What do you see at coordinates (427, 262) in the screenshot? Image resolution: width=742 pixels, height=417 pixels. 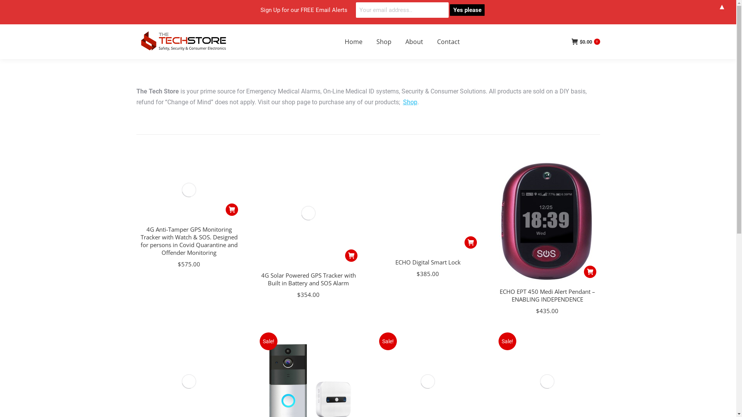 I see `ECHO Digital Smart Lock` at bounding box center [427, 262].